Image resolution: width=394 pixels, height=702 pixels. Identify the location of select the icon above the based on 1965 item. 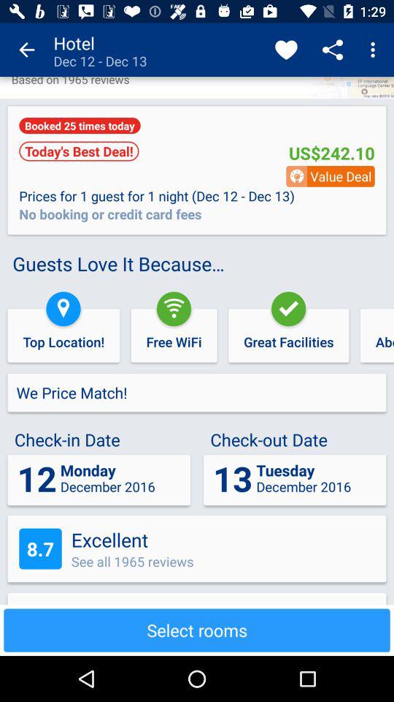
(26, 50).